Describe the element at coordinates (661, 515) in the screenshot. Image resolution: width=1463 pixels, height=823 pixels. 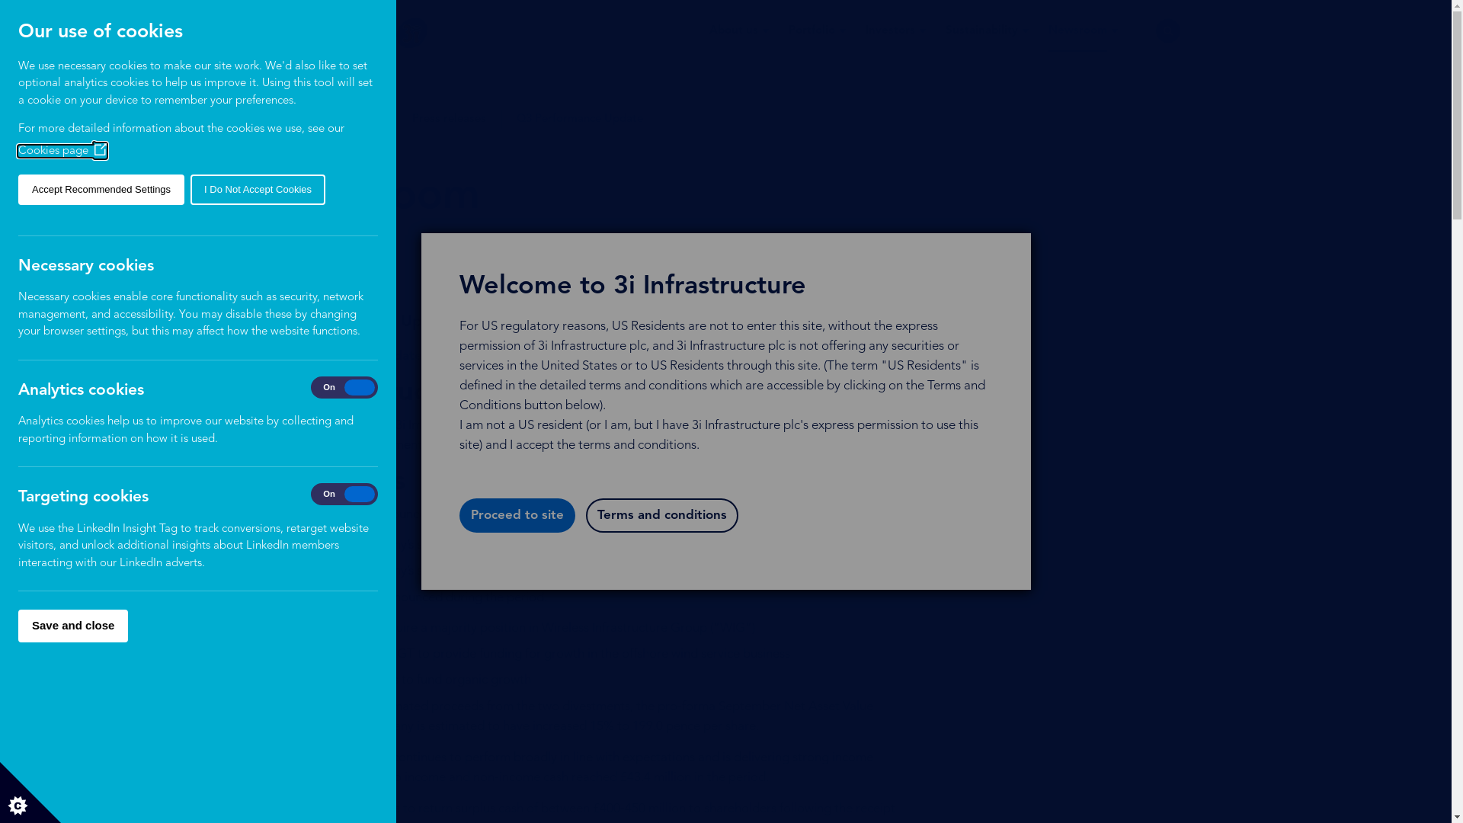
I see `Terms and conditions` at that location.